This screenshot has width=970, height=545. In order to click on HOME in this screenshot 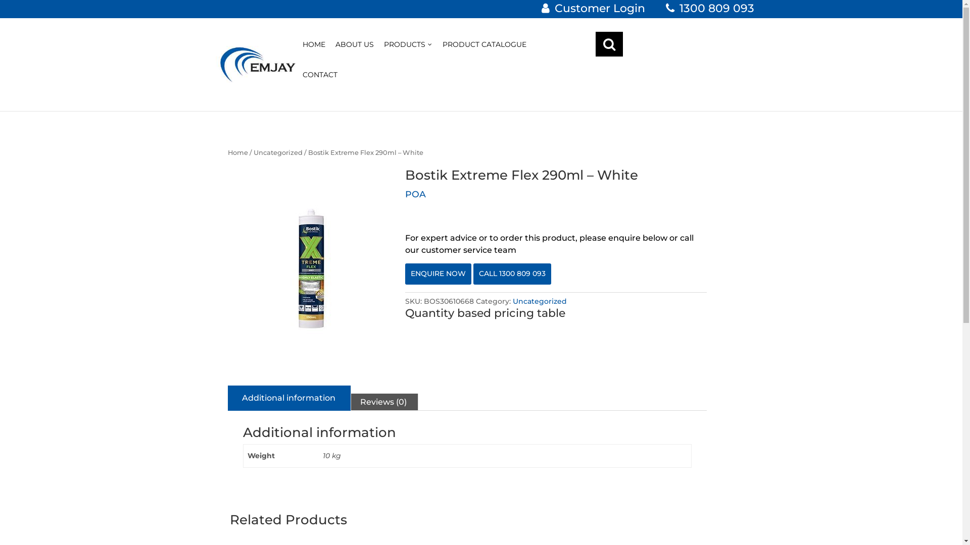, I will do `click(313, 51)`.